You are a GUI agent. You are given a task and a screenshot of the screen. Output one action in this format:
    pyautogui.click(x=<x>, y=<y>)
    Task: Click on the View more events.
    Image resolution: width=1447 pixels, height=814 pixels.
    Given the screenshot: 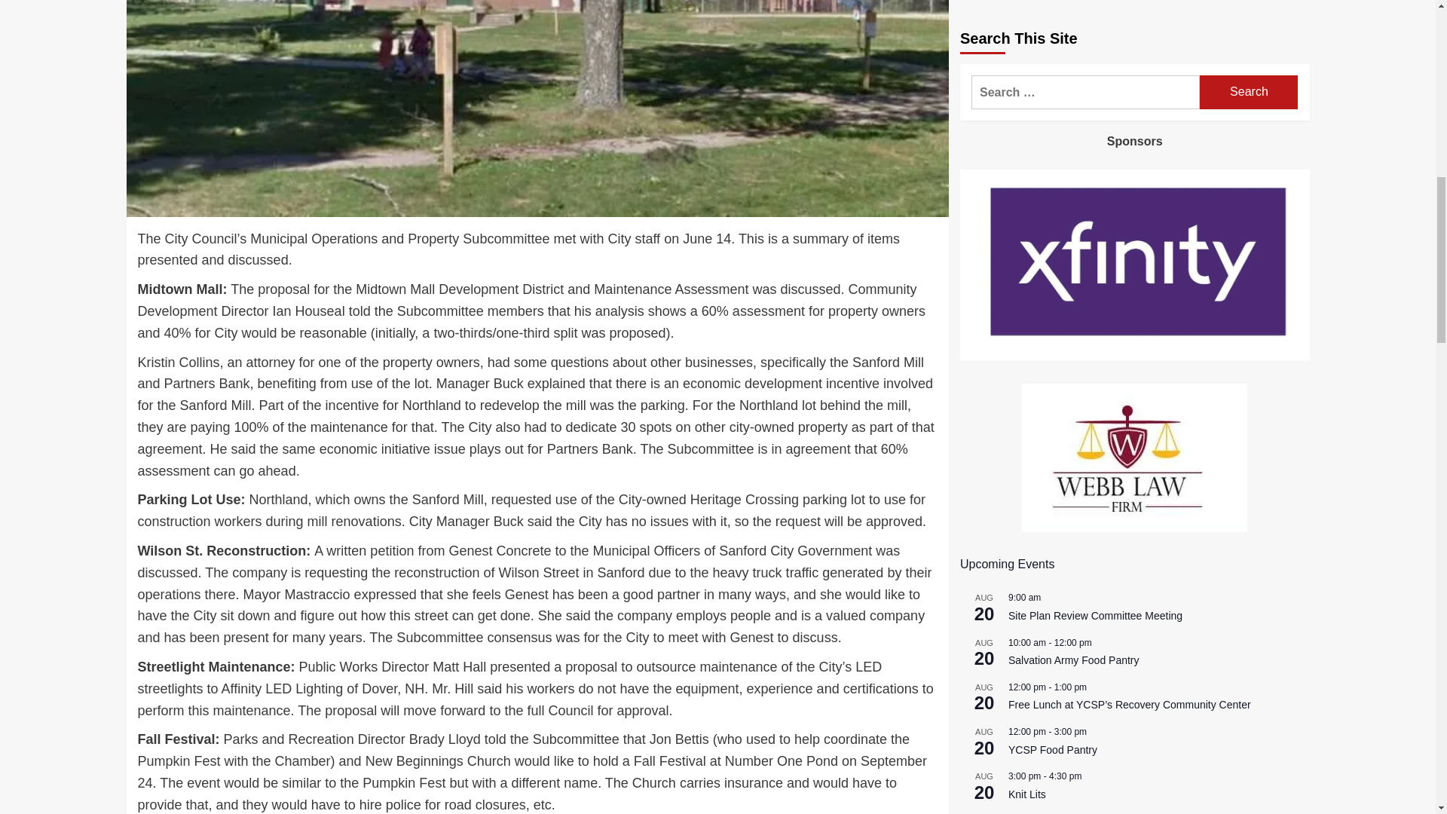 What is the action you would take?
    pyautogui.click(x=995, y=366)
    